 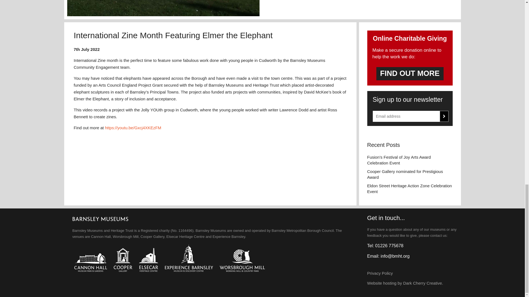 I want to click on Eldon Street Heritage Action Zone Celebration Event , so click(x=409, y=189).